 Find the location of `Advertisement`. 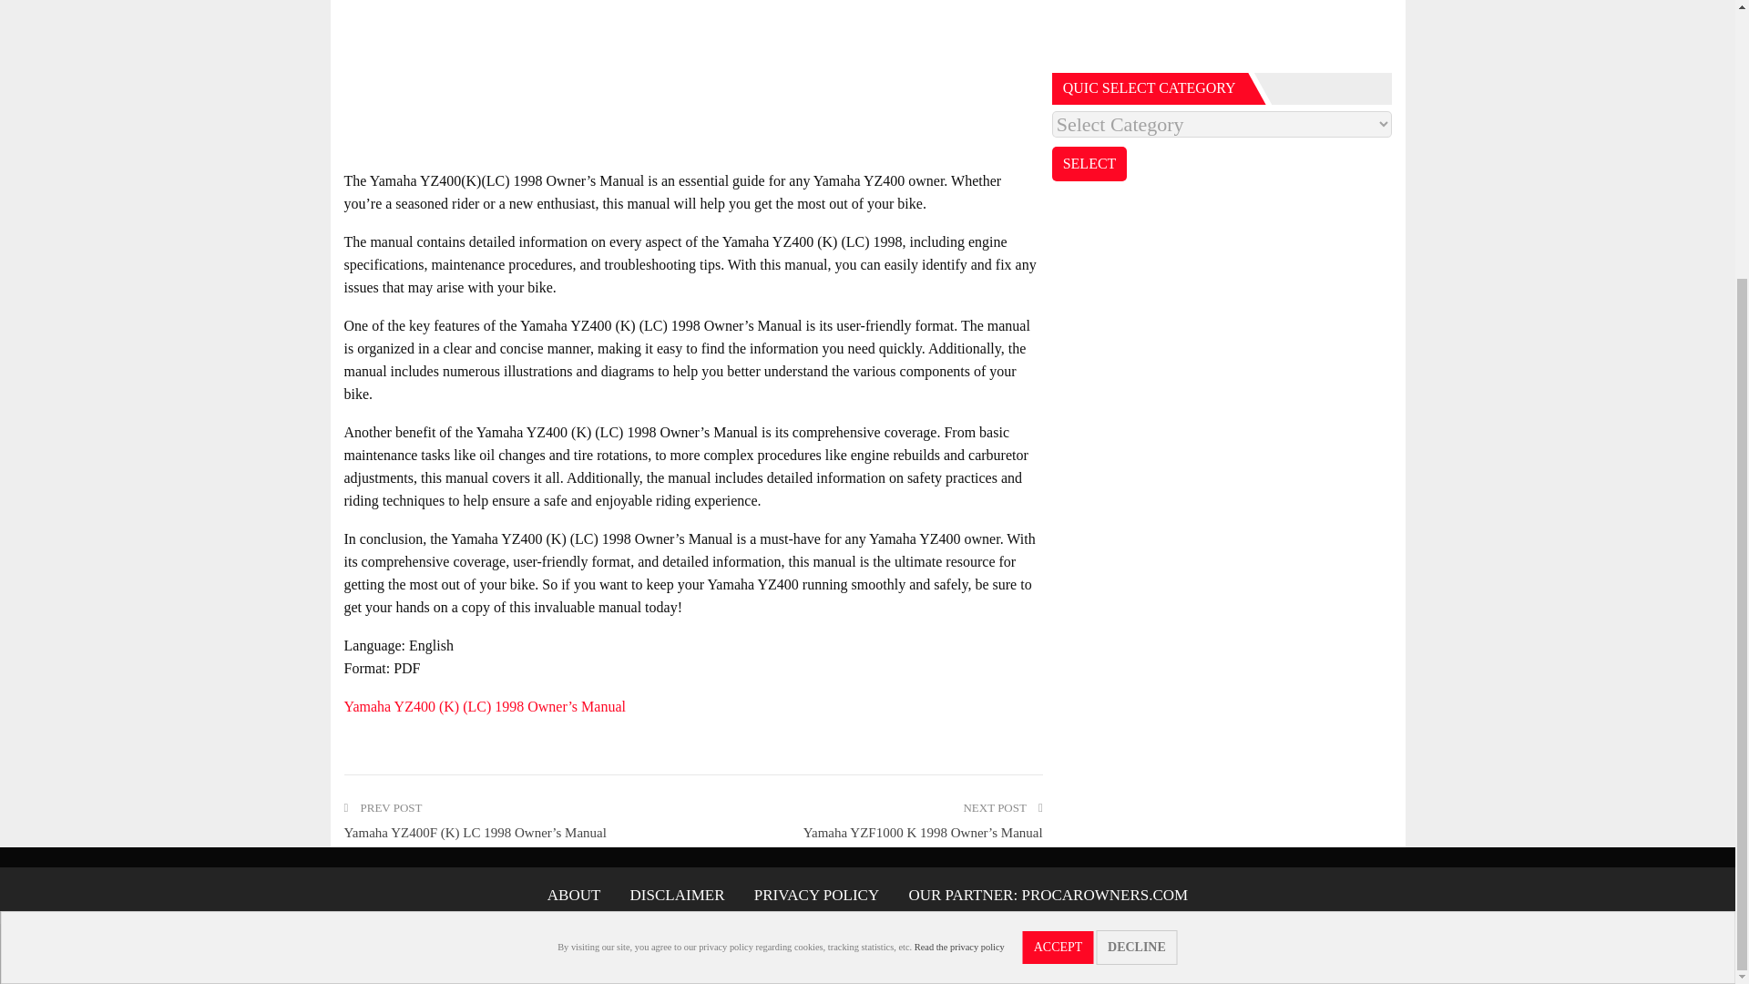

Advertisement is located at coordinates (1222, 32).